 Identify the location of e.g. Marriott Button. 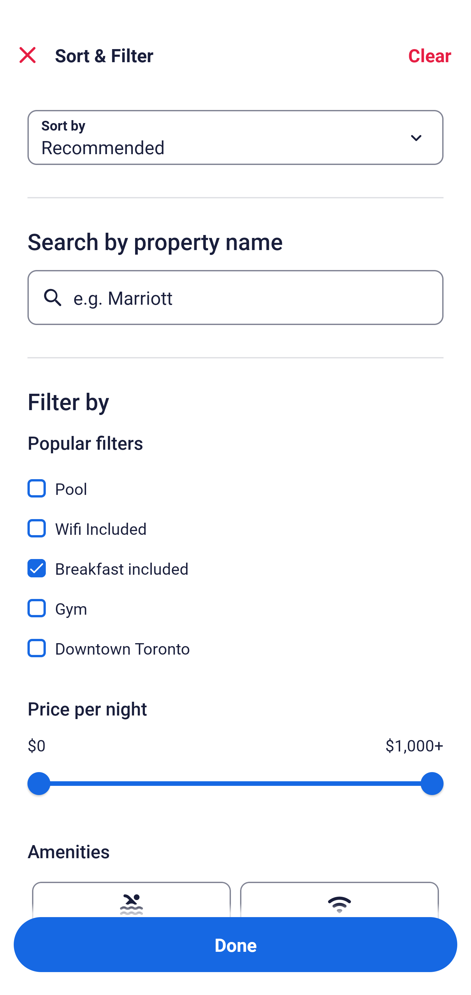
(235, 297).